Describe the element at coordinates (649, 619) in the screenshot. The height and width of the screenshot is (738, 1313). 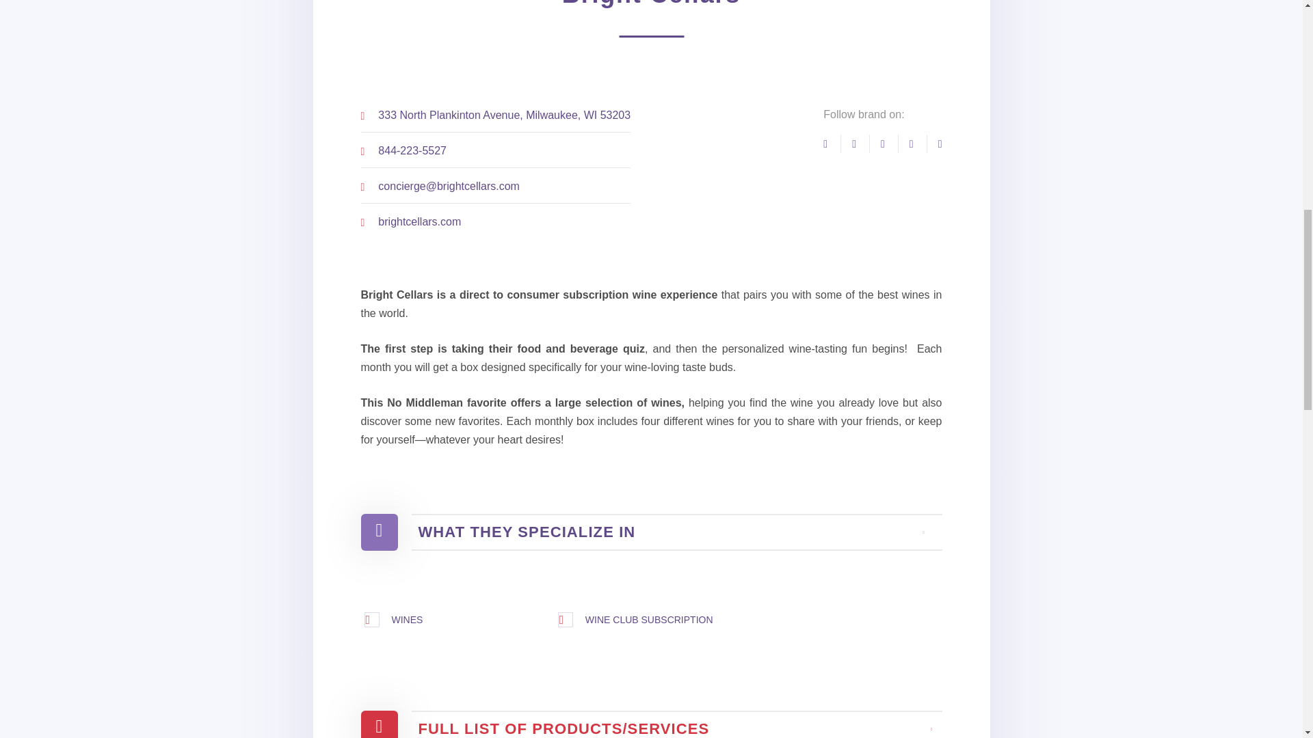
I see `WINE CLUB SUBSCRIPTION` at that location.